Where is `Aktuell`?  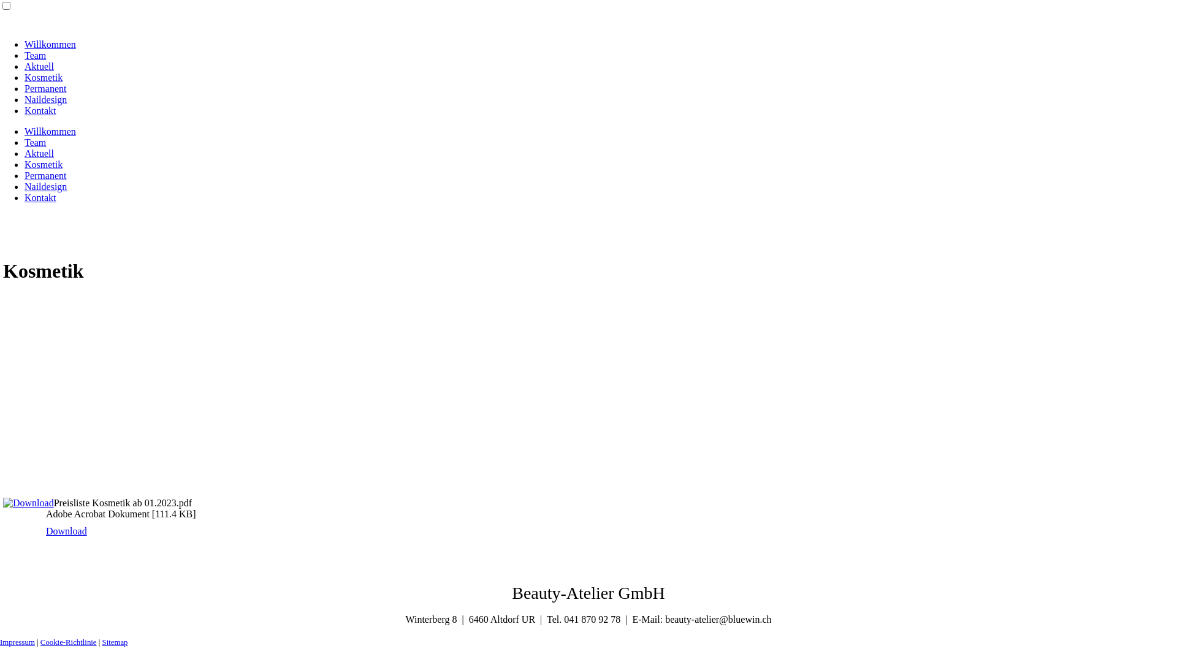 Aktuell is located at coordinates (39, 66).